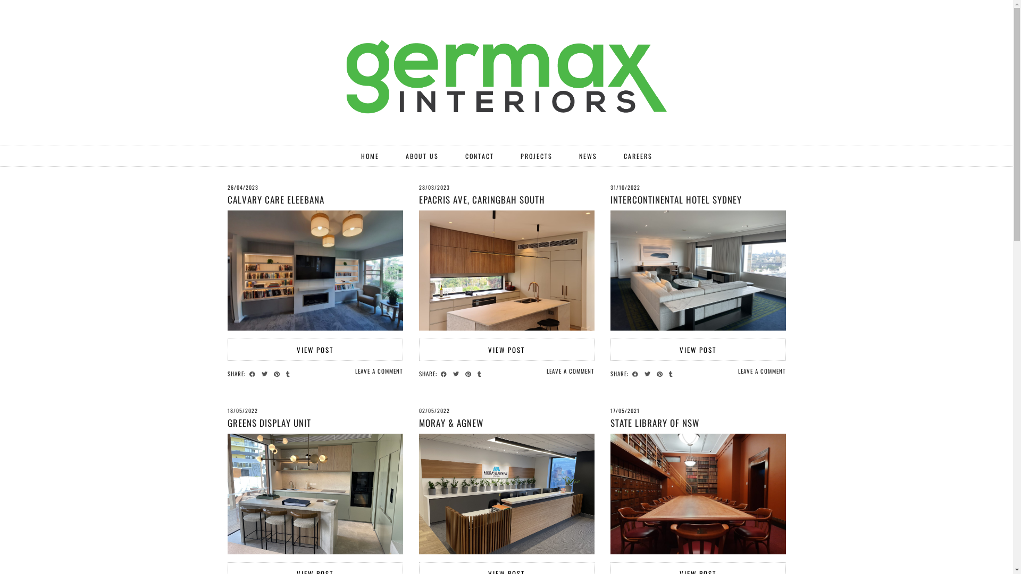 This screenshot has height=574, width=1021. I want to click on Share on Pinterest, so click(278, 373).